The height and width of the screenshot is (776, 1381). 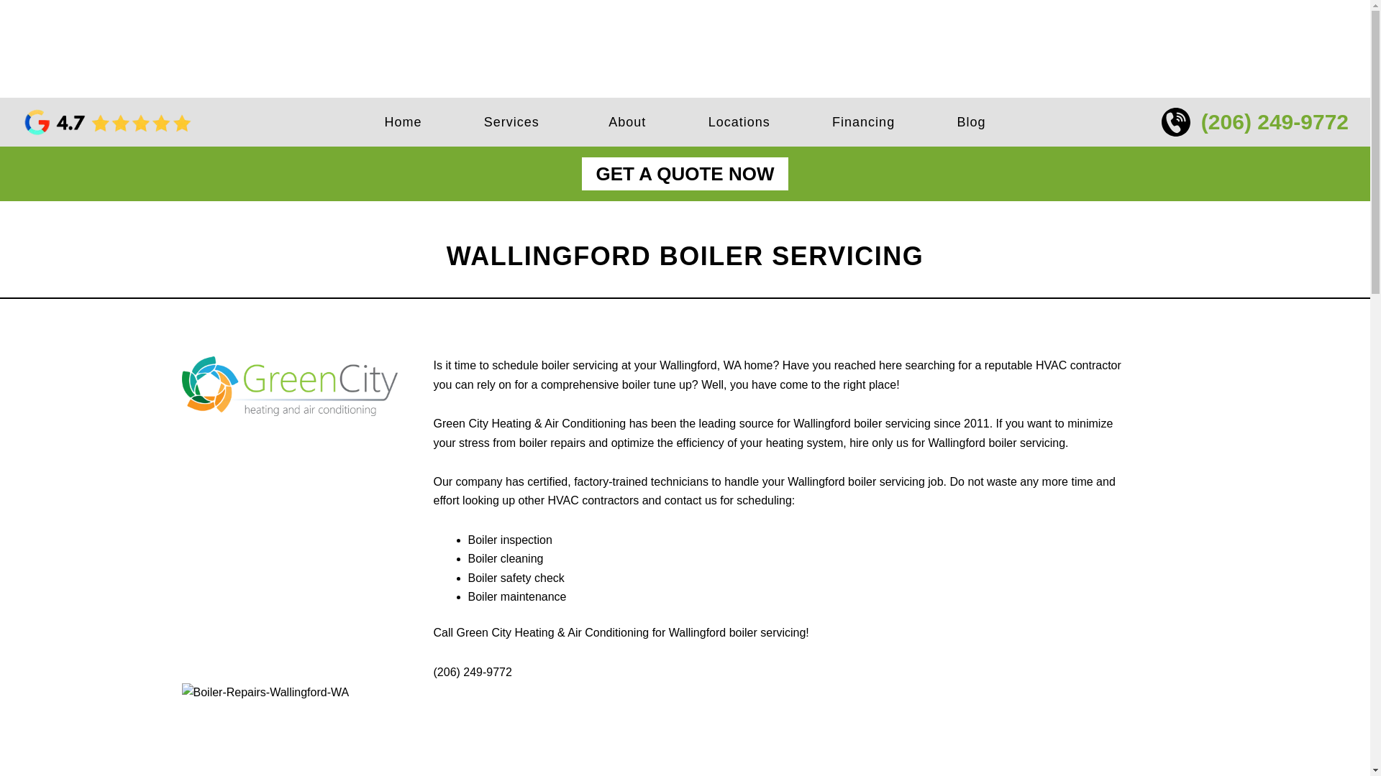 What do you see at coordinates (863, 122) in the screenshot?
I see `Financing` at bounding box center [863, 122].